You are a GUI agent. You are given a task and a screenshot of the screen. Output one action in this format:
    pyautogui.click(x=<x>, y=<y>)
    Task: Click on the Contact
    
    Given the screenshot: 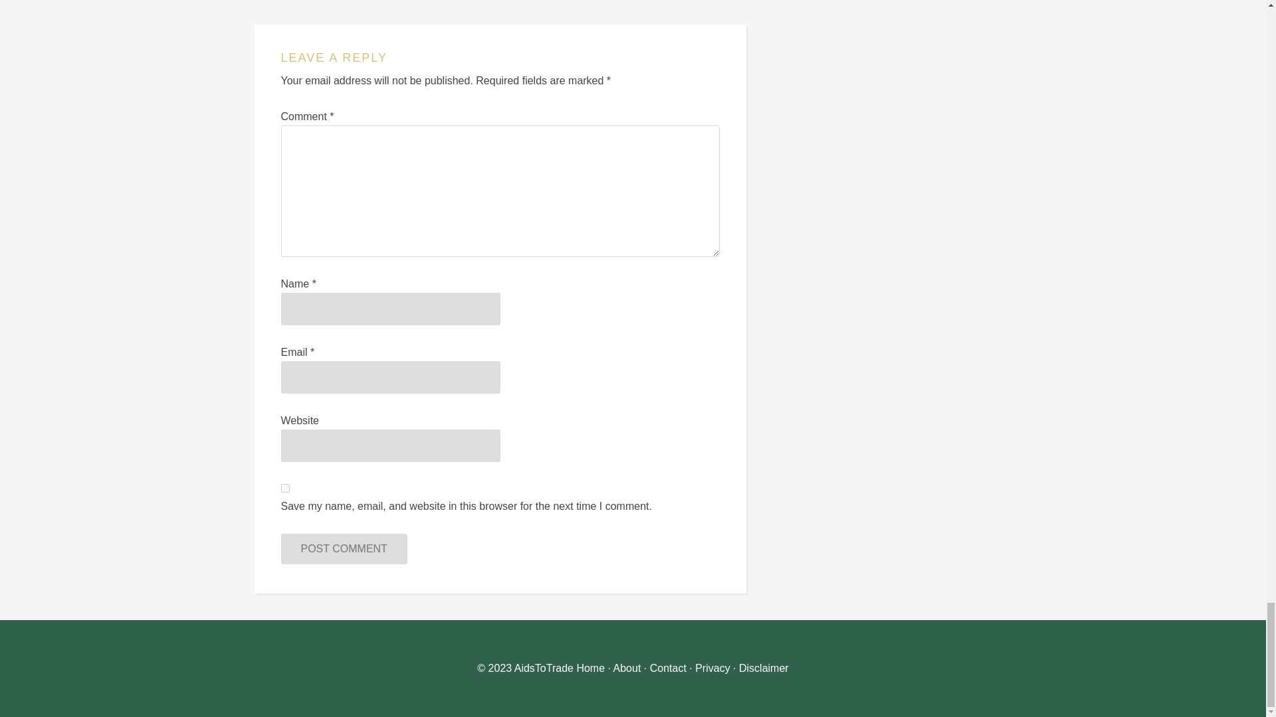 What is the action you would take?
    pyautogui.click(x=667, y=668)
    